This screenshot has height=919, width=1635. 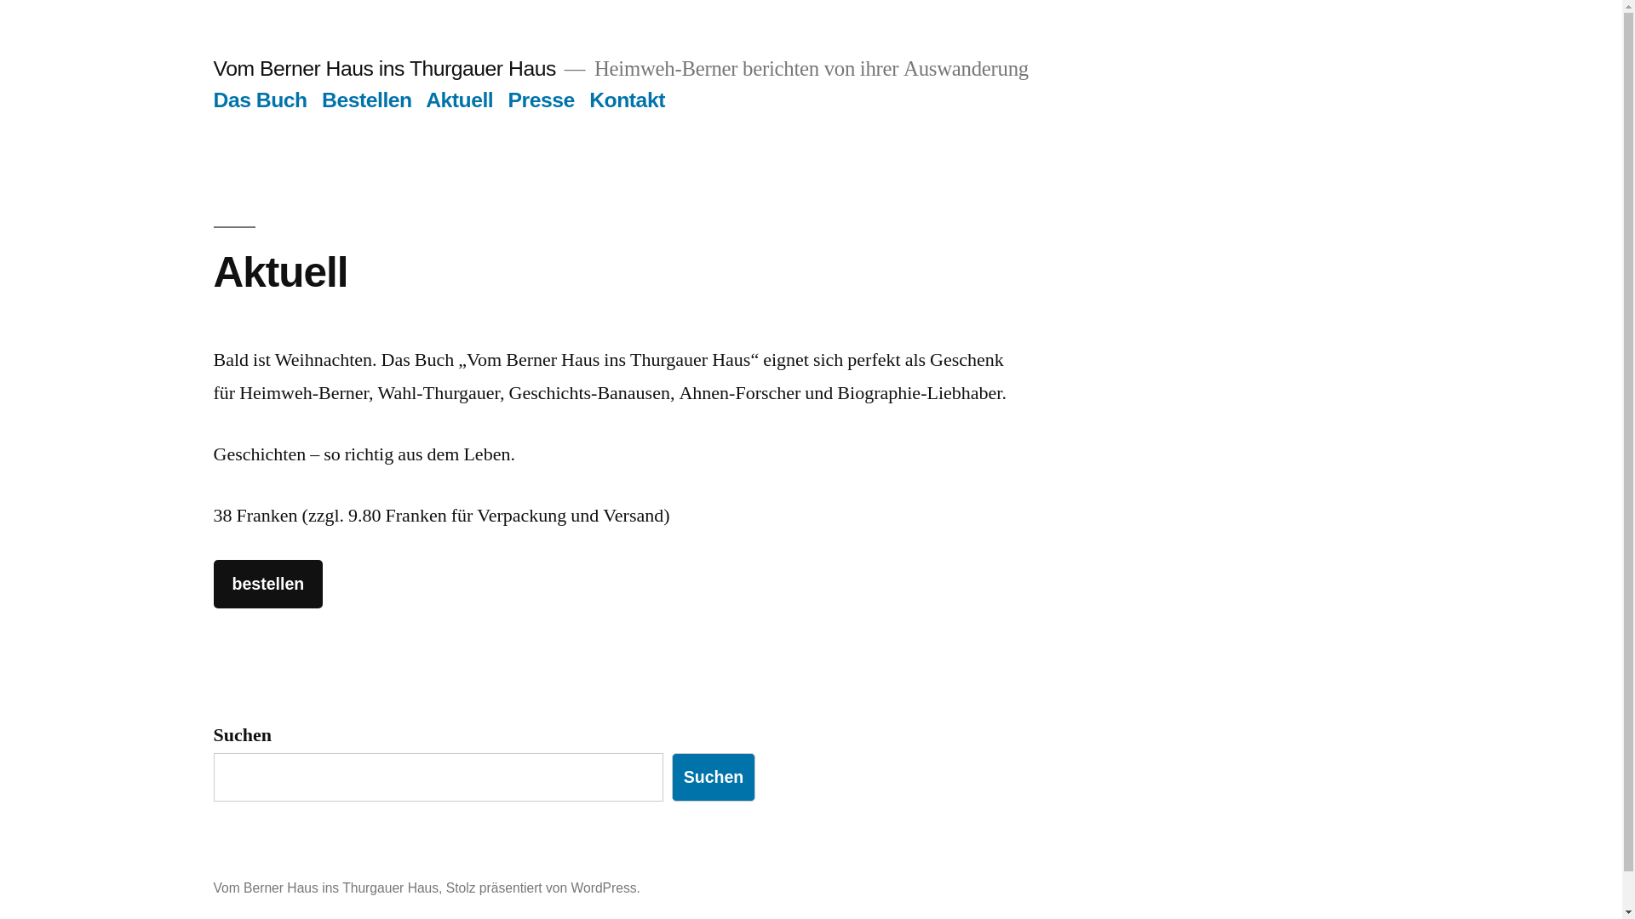 What do you see at coordinates (260, 100) in the screenshot?
I see `Das Buch` at bounding box center [260, 100].